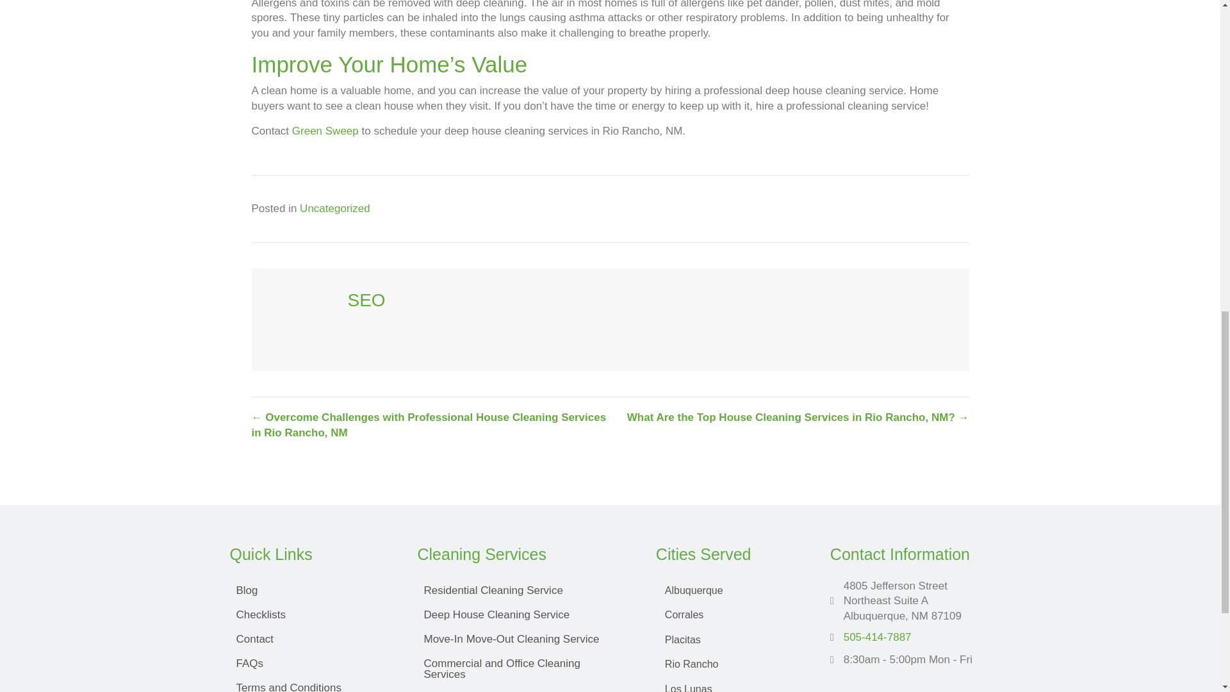 Image resolution: width=1230 pixels, height=692 pixels. What do you see at coordinates (730, 590) in the screenshot?
I see `Albuquerque` at bounding box center [730, 590].